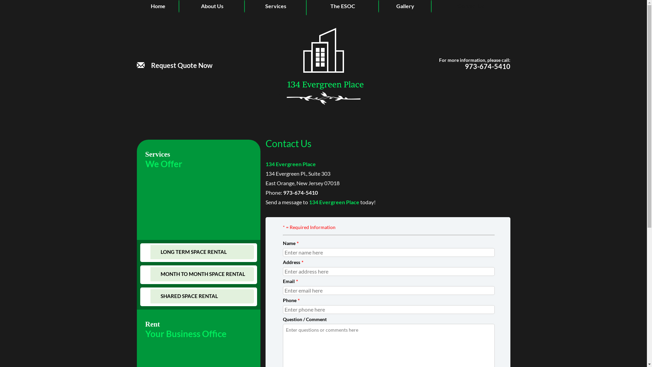 The height and width of the screenshot is (367, 652). Describe the element at coordinates (471, 6) in the screenshot. I see `Contact Us` at that location.